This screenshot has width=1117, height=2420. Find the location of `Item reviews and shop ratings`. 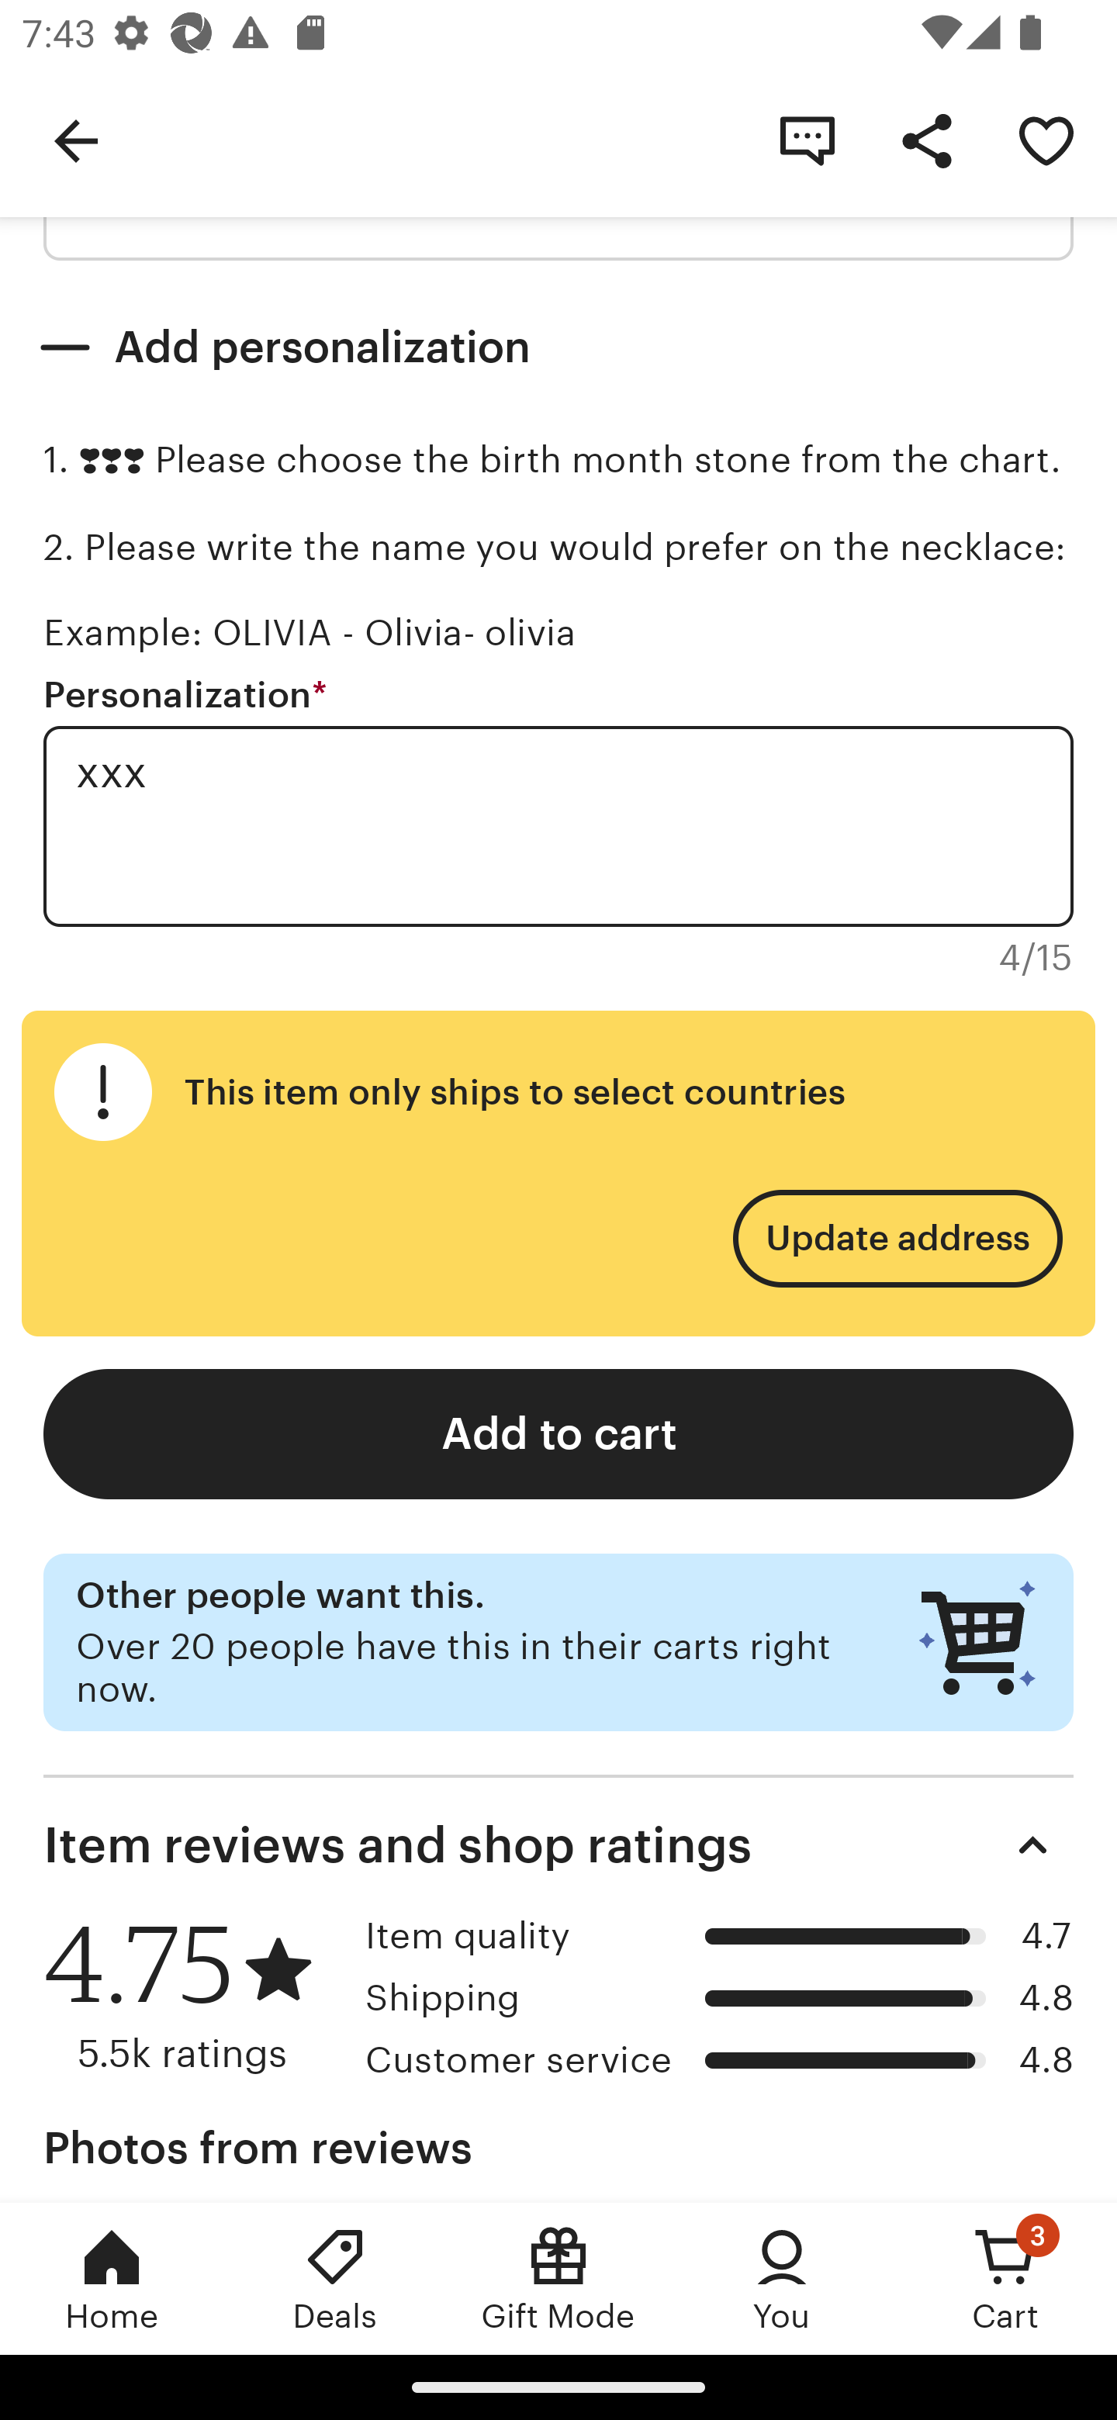

Item reviews and shop ratings is located at coordinates (558, 1844).